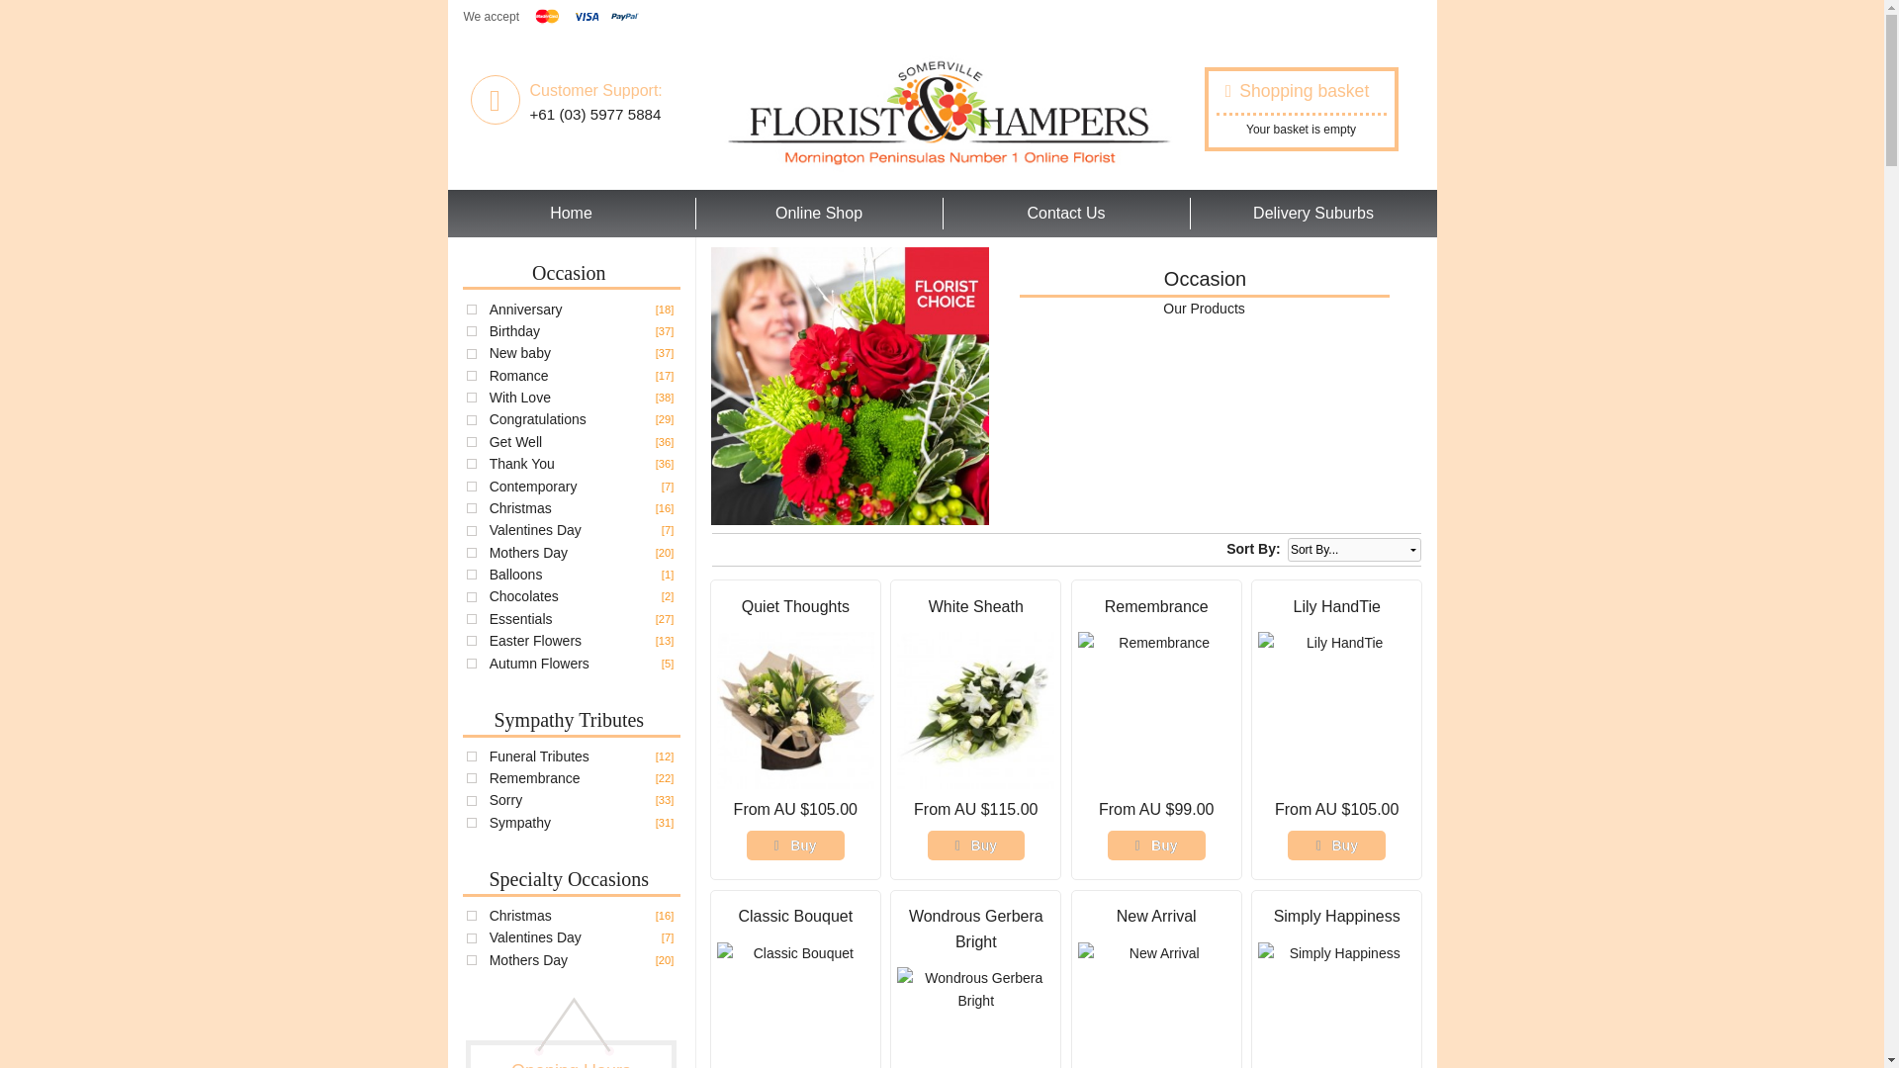 This screenshot has width=1899, height=1068. Describe the element at coordinates (516, 575) in the screenshot. I see `Balloons
[1]` at that location.